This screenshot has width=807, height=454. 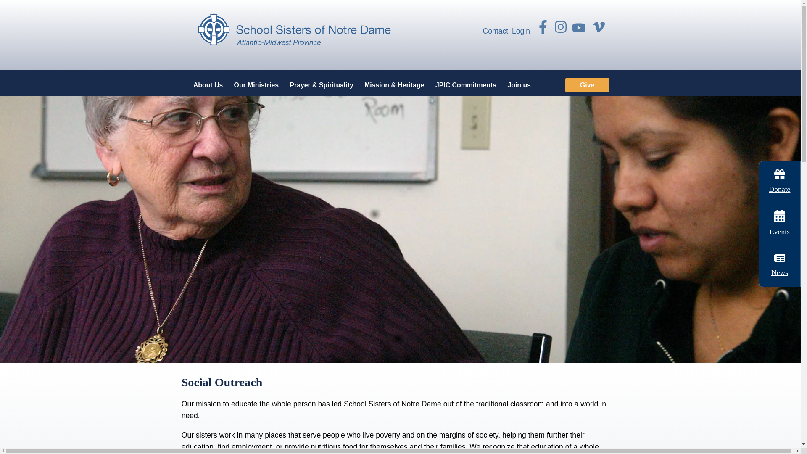 What do you see at coordinates (495, 31) in the screenshot?
I see `Contact` at bounding box center [495, 31].